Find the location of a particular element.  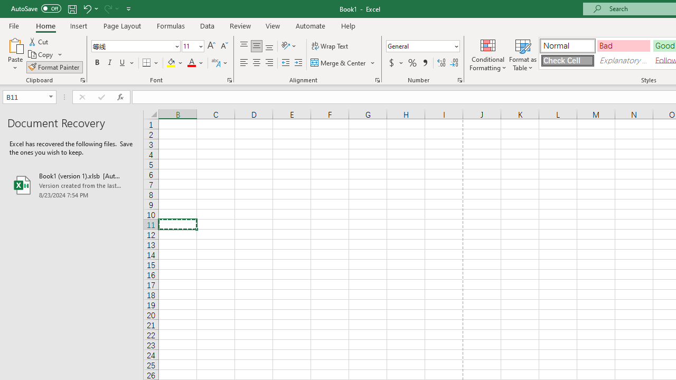

Explanatory Text is located at coordinates (623, 60).